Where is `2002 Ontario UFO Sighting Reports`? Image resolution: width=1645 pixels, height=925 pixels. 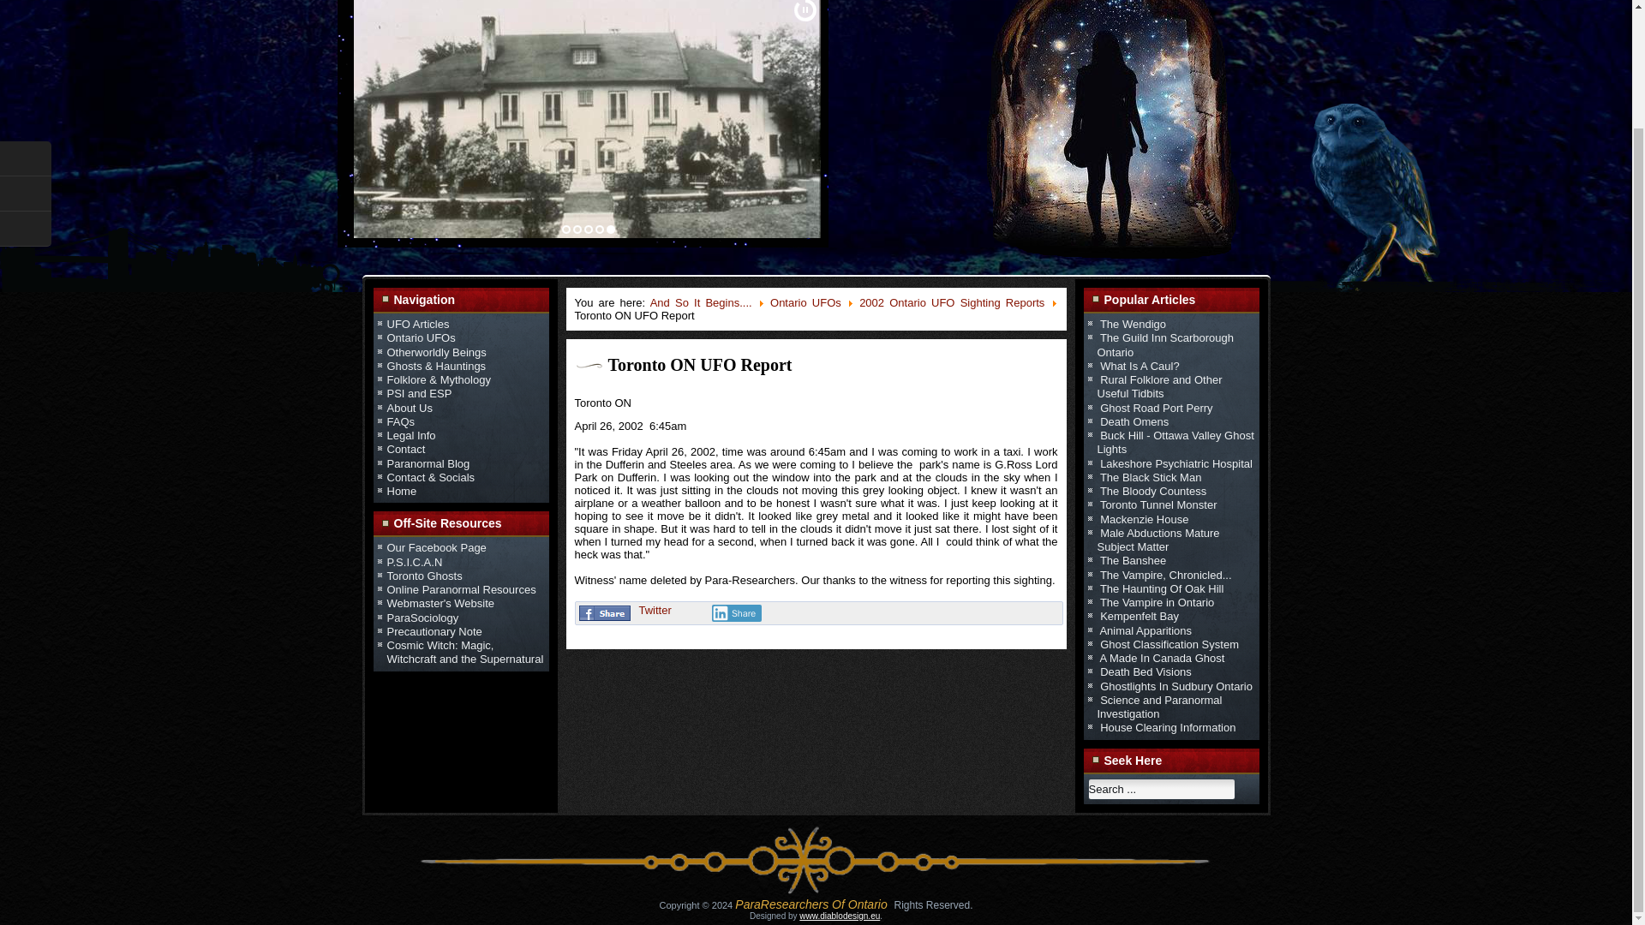
2002 Ontario UFO Sighting Reports is located at coordinates (951, 301).